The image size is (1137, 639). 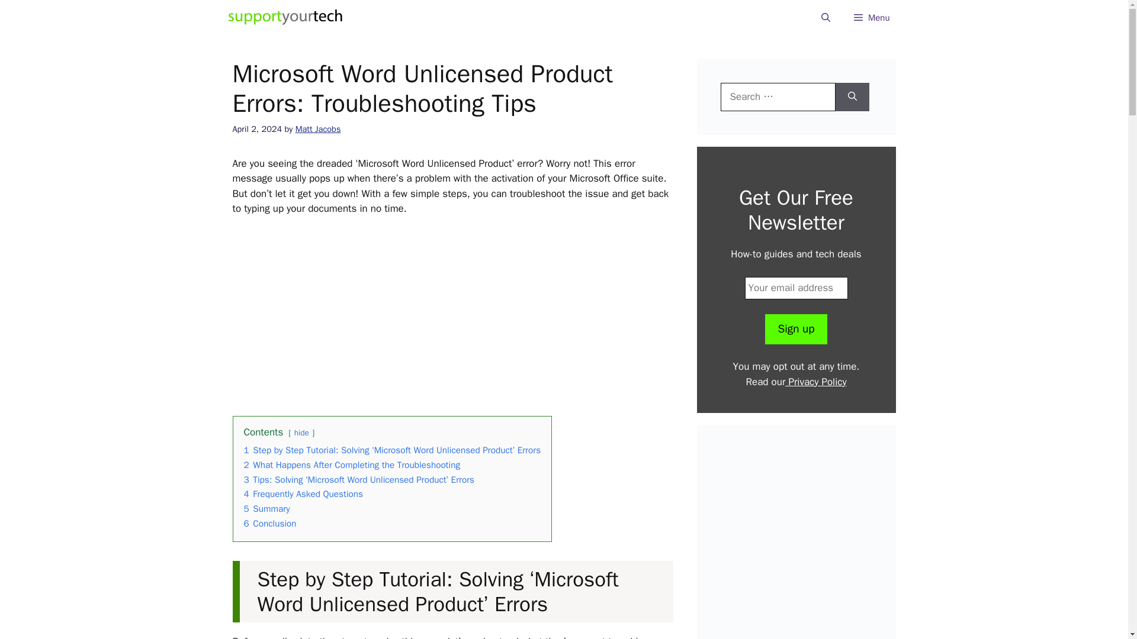 I want to click on Support Your Tech, so click(x=285, y=18).